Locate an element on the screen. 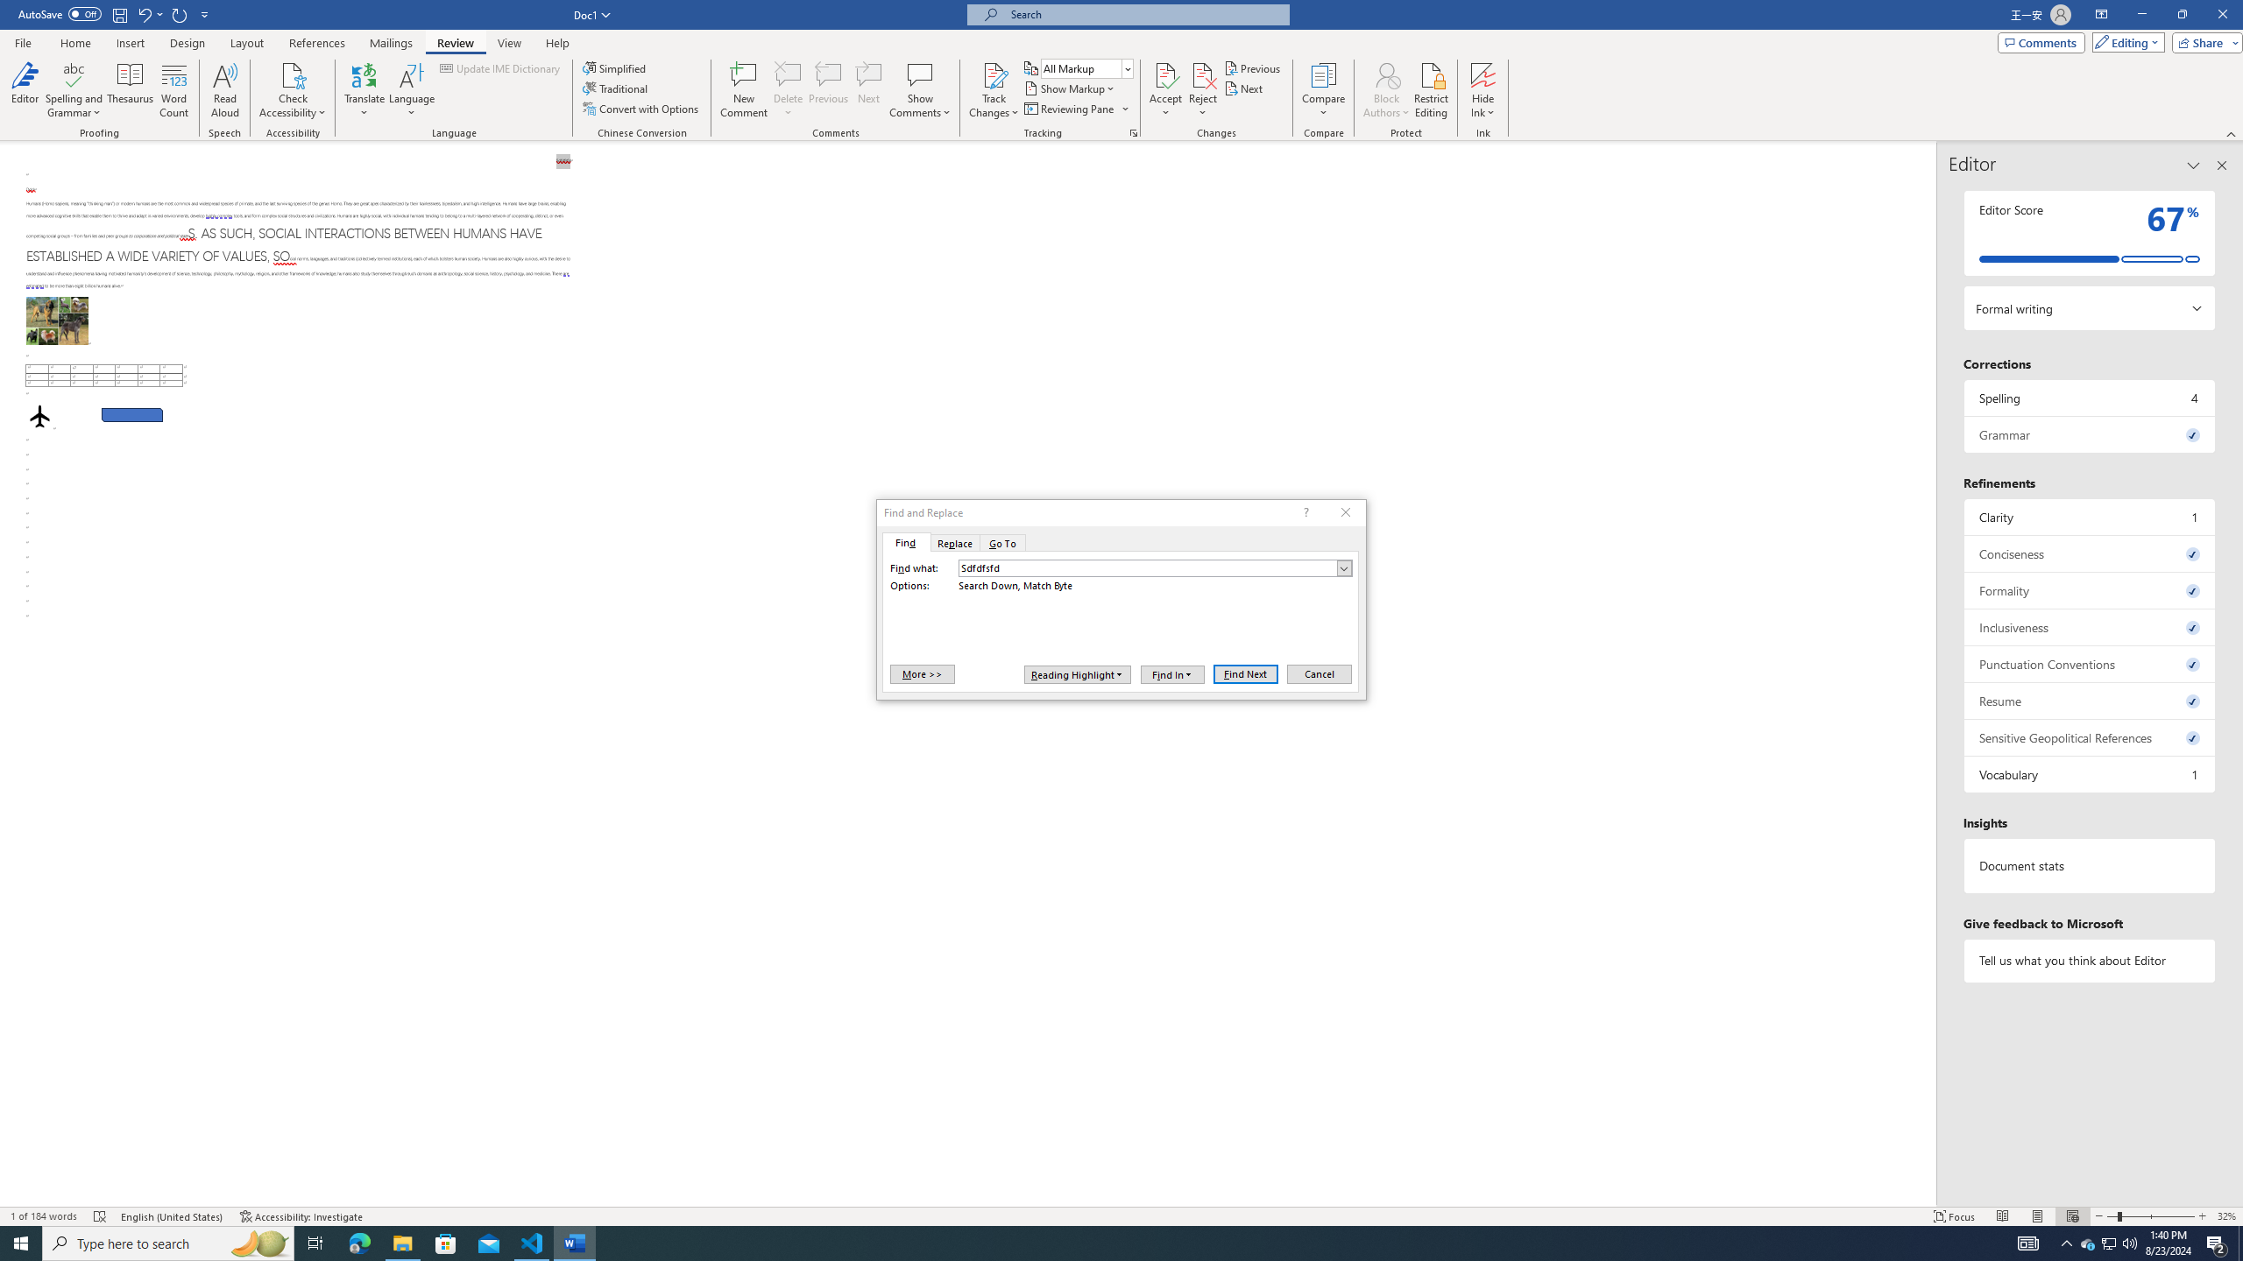 The image size is (2243, 1261). Block Authors is located at coordinates (1386, 74).